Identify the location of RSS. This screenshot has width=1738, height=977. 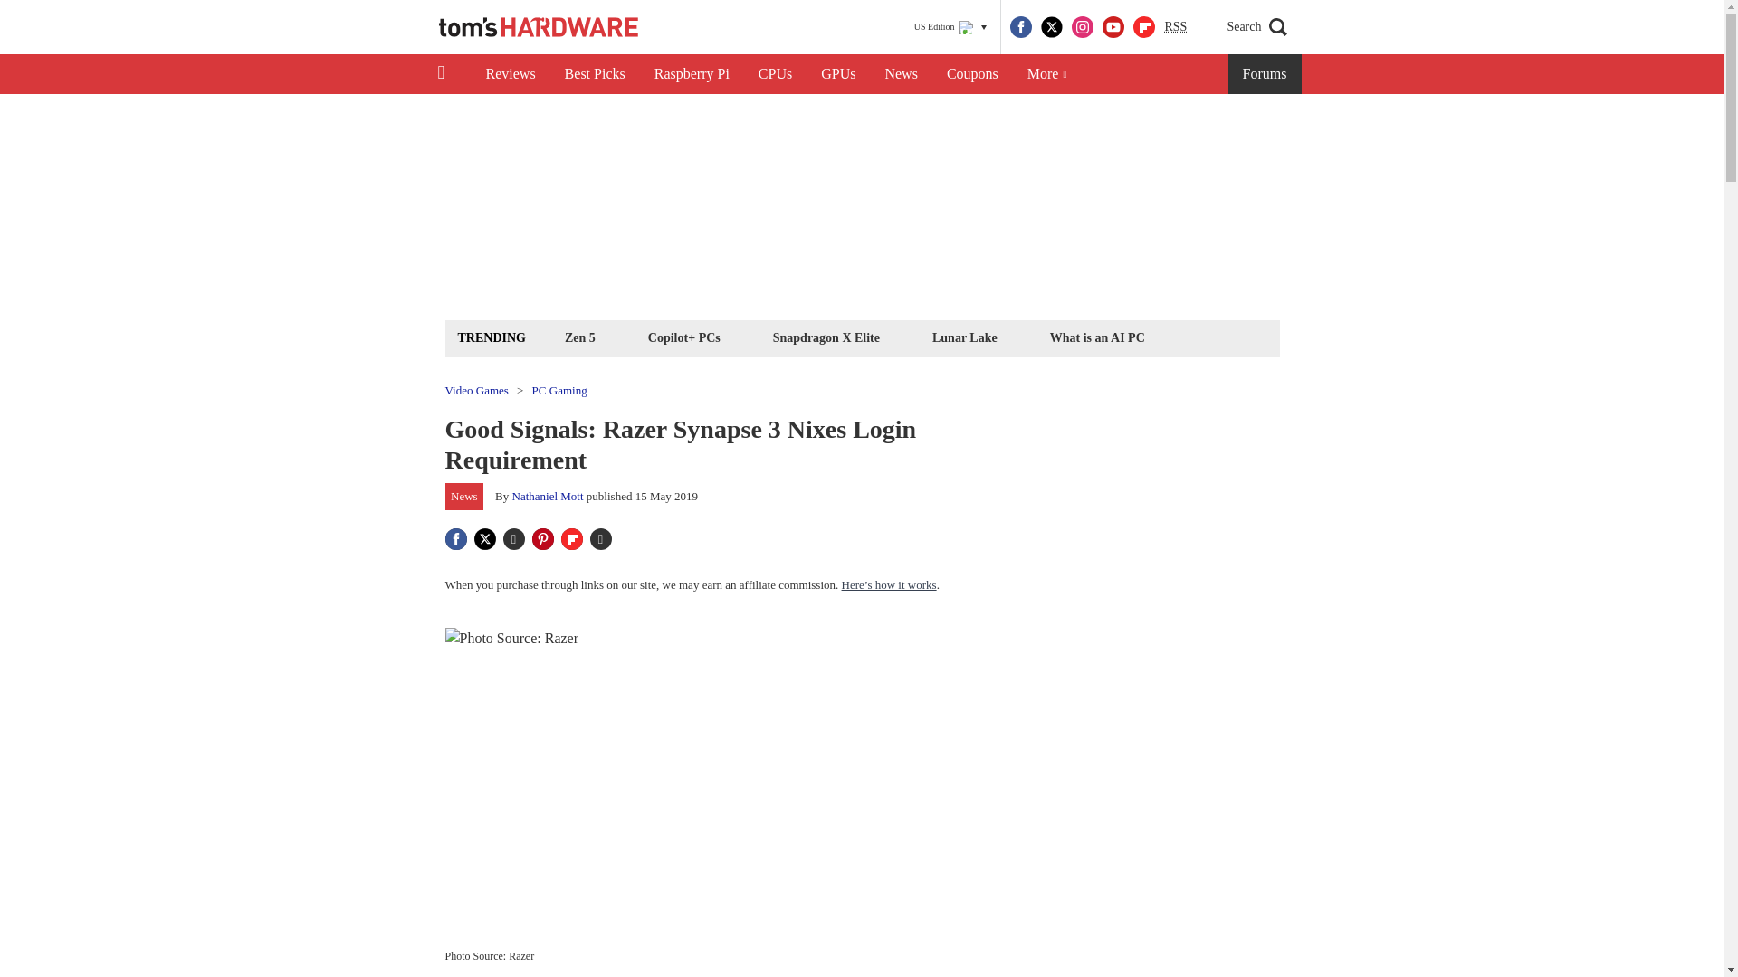
(1175, 27).